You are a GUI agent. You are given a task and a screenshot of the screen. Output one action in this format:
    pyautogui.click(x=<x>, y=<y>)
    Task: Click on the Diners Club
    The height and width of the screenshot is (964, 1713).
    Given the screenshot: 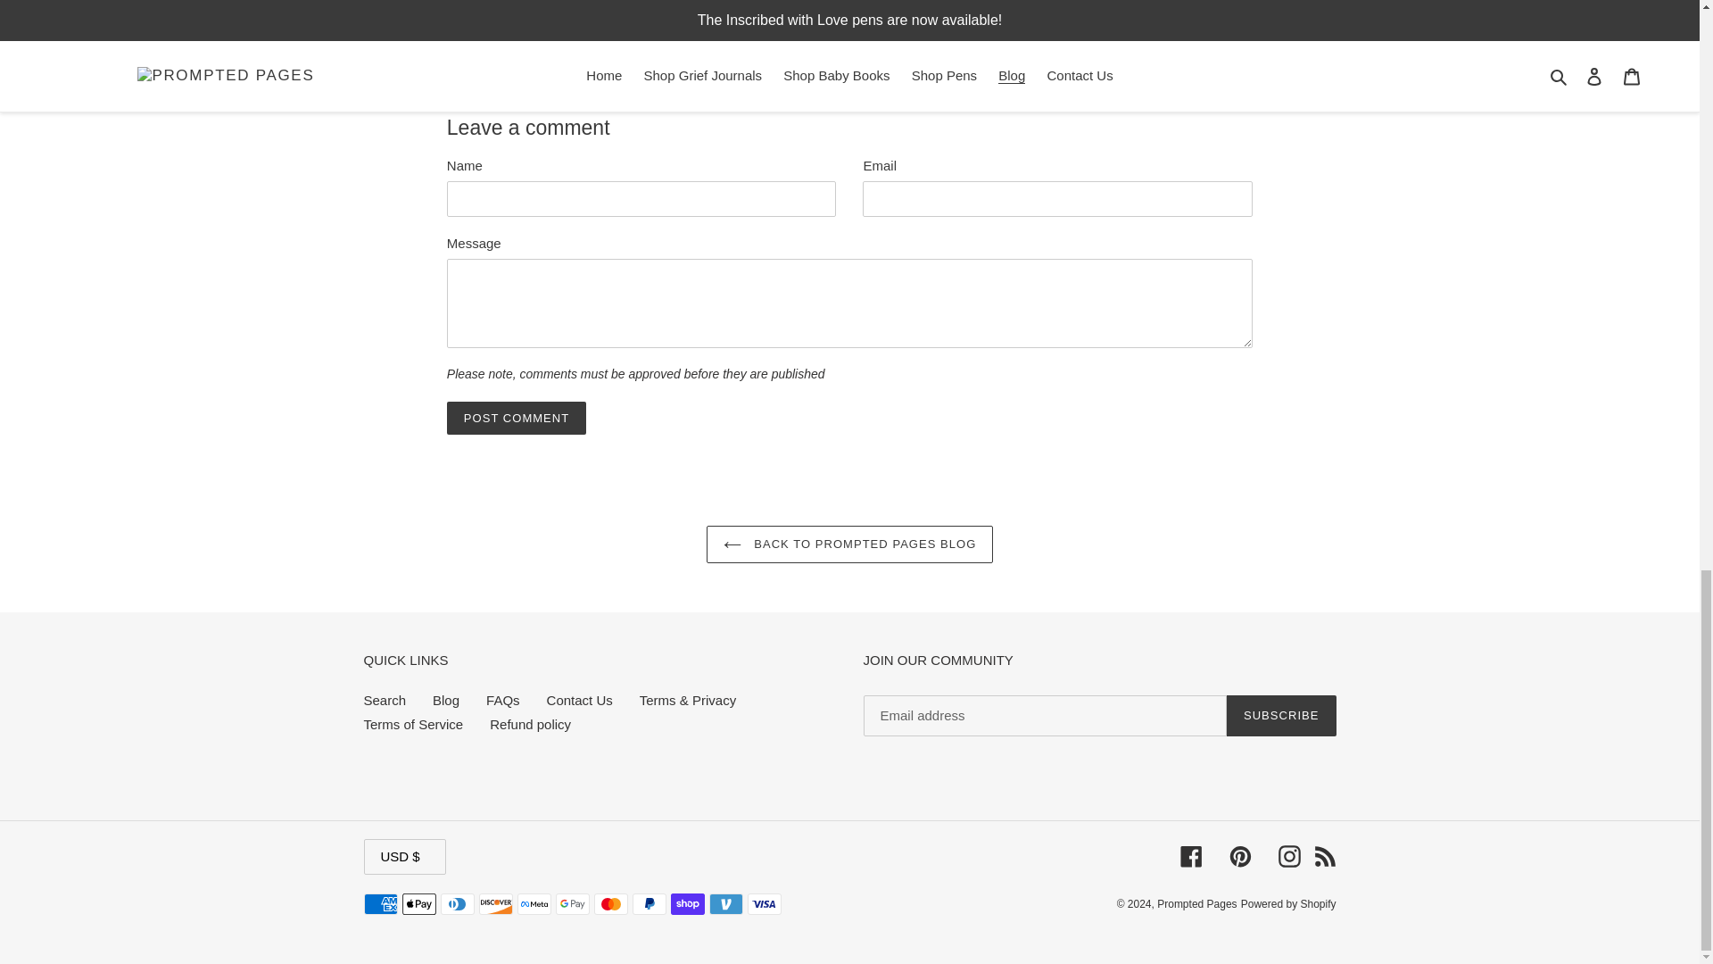 What is the action you would take?
    pyautogui.click(x=457, y=903)
    